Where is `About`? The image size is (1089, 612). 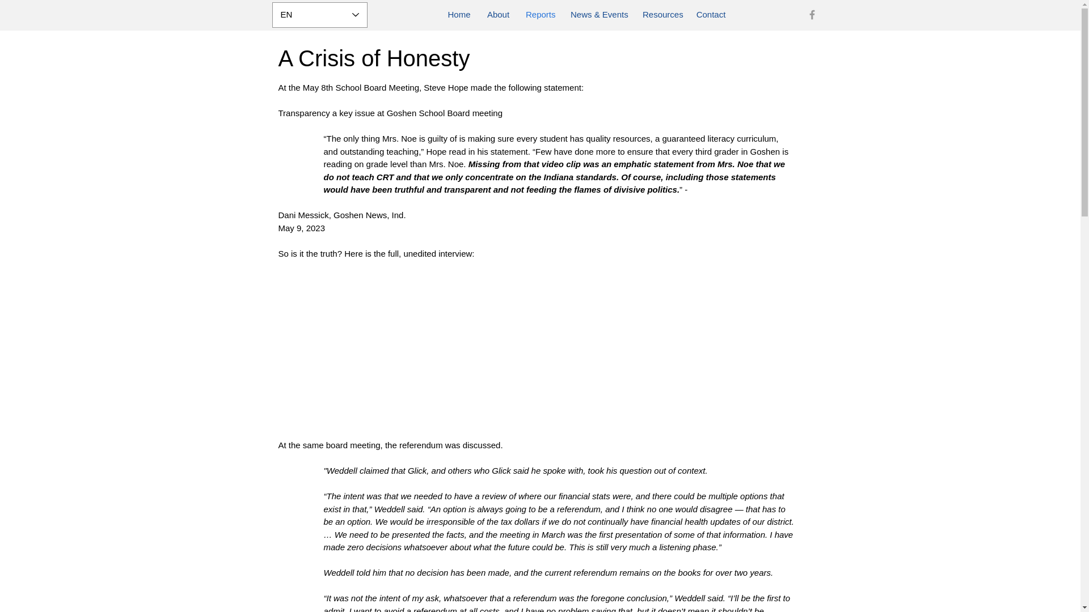
About is located at coordinates (498, 14).